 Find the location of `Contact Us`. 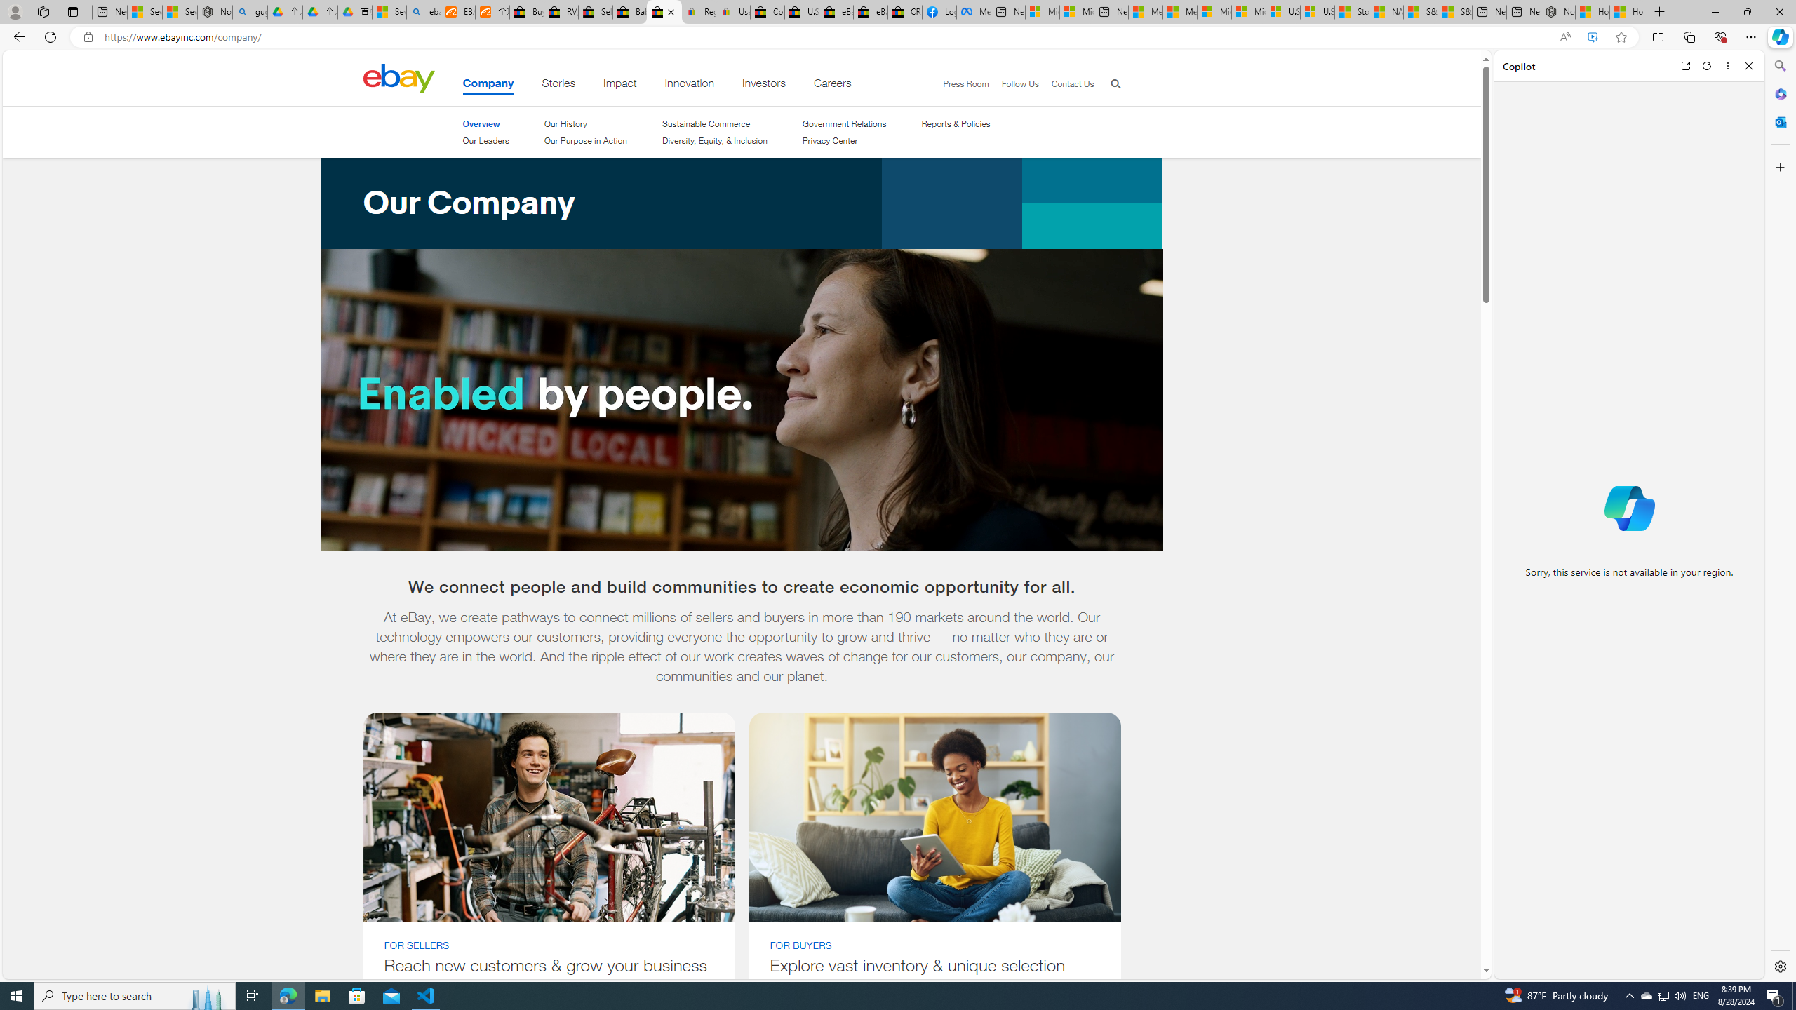

Contact Us is located at coordinates (1072, 83).